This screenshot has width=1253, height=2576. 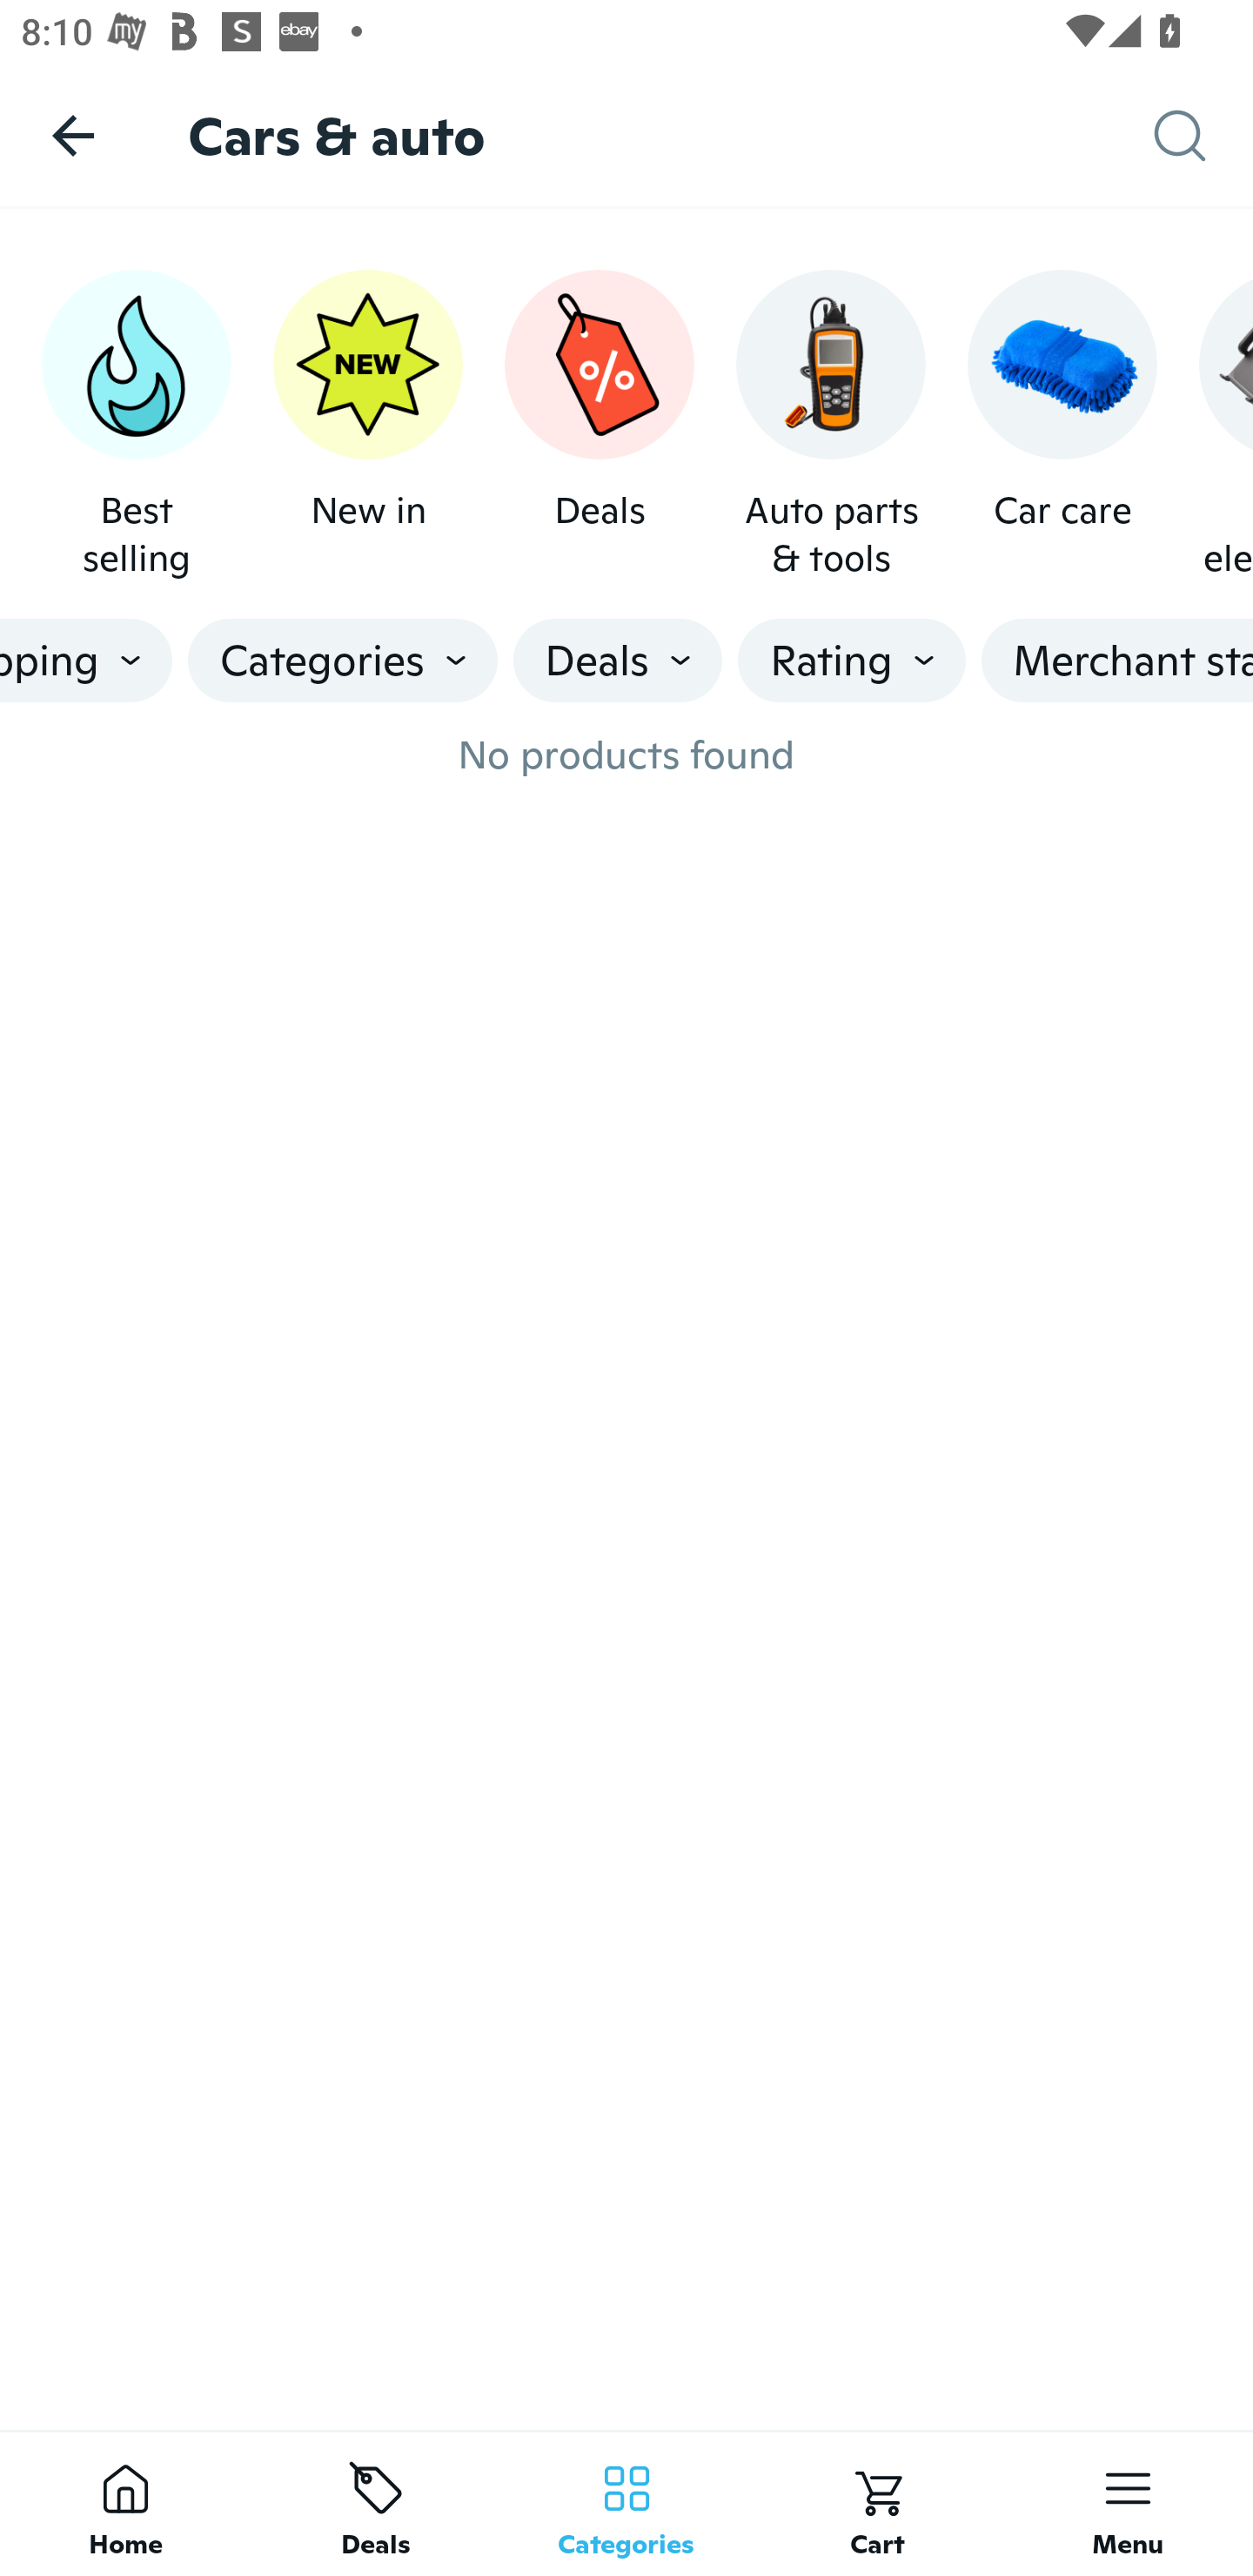 I want to click on Car care, so click(x=1062, y=426).